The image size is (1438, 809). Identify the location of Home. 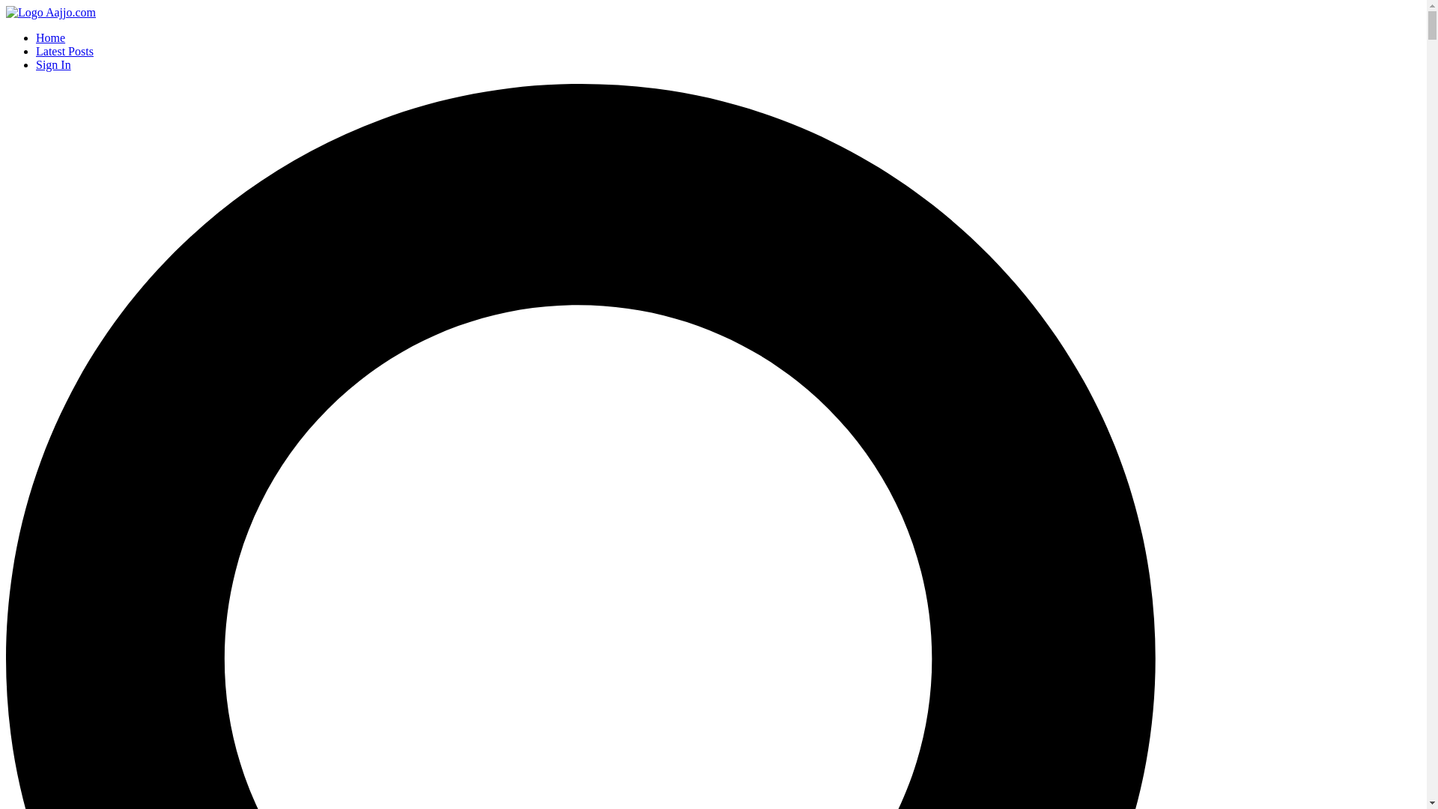
(50, 37).